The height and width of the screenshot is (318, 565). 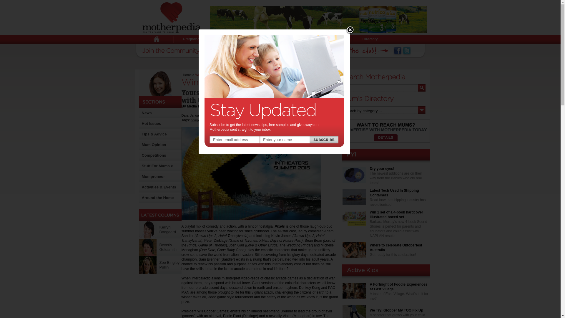 What do you see at coordinates (158, 198) in the screenshot?
I see `Around the Home` at bounding box center [158, 198].